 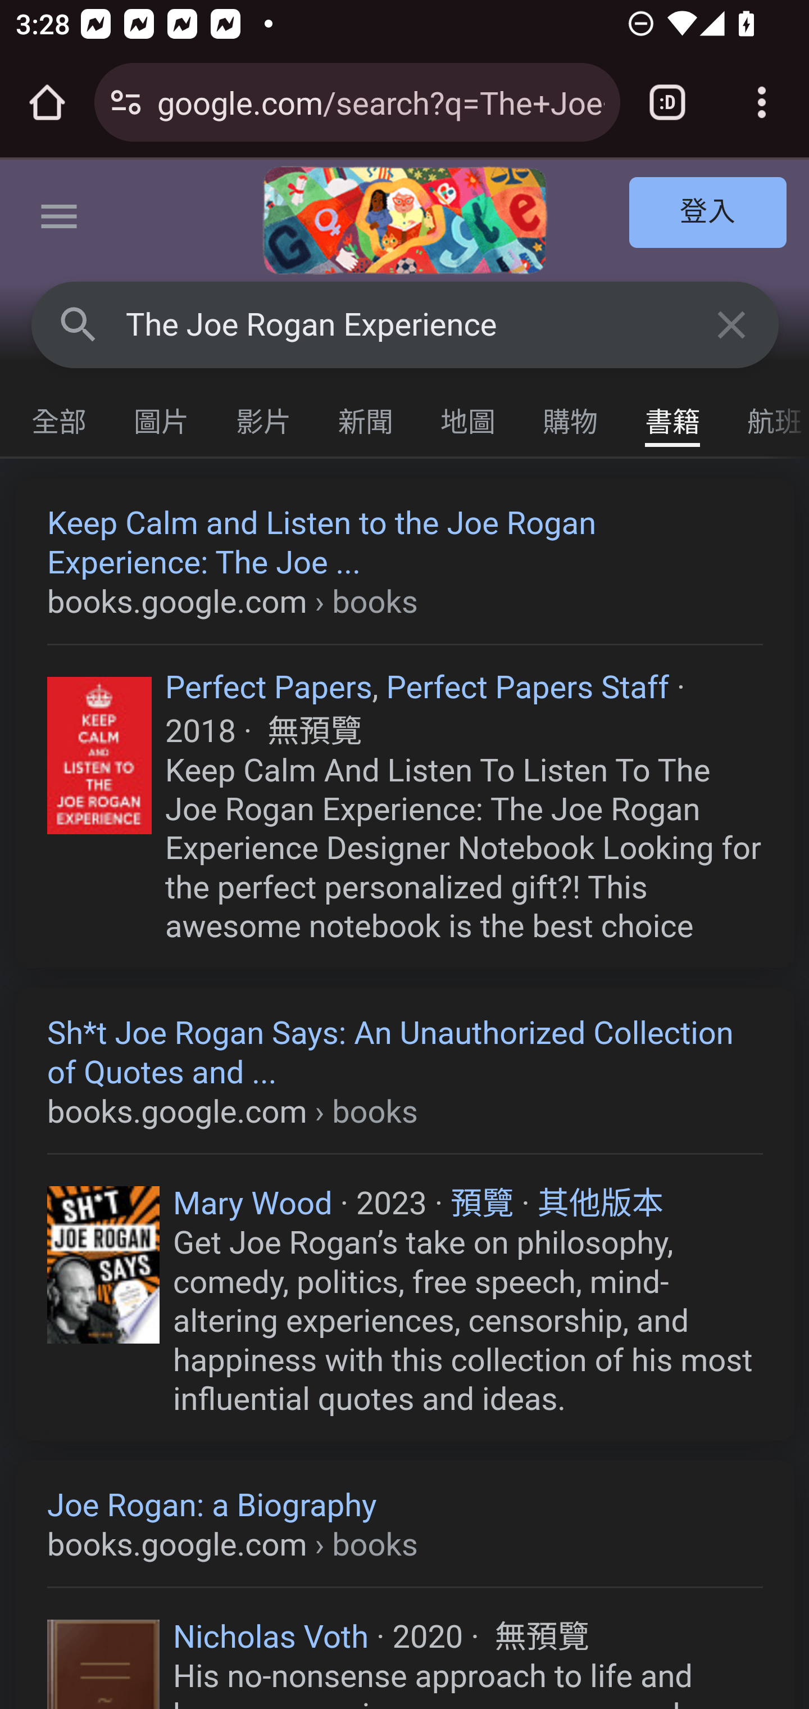 What do you see at coordinates (733, 324) in the screenshot?
I see `清除搜尋內容` at bounding box center [733, 324].